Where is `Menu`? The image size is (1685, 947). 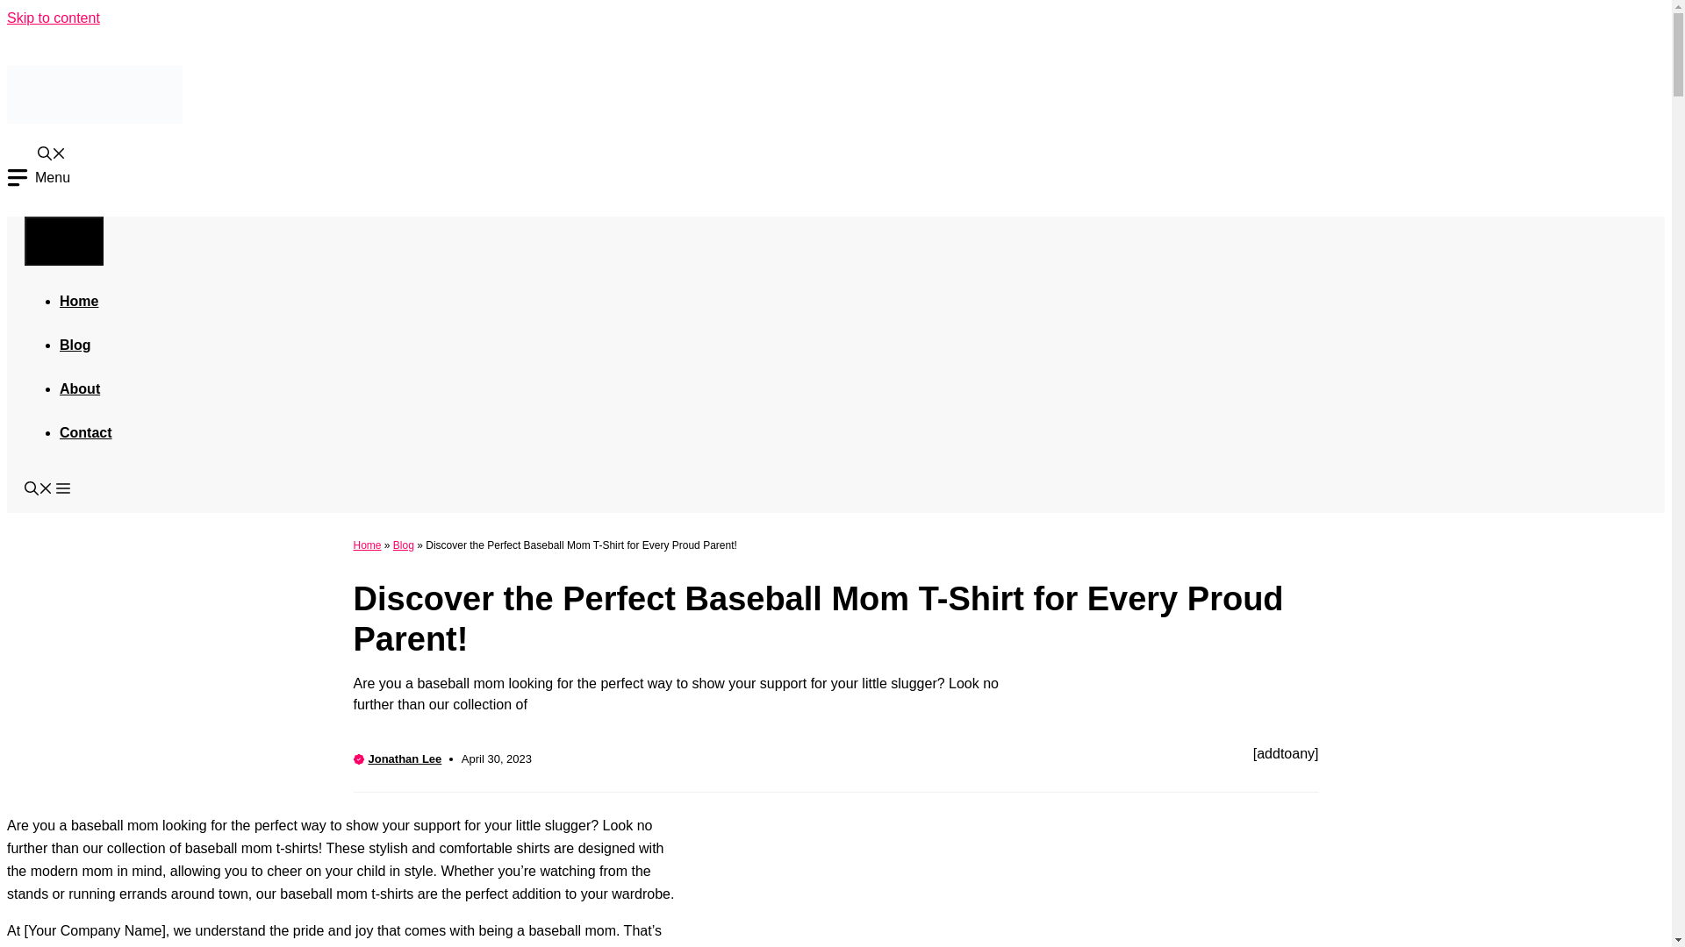
Menu is located at coordinates (63, 240).